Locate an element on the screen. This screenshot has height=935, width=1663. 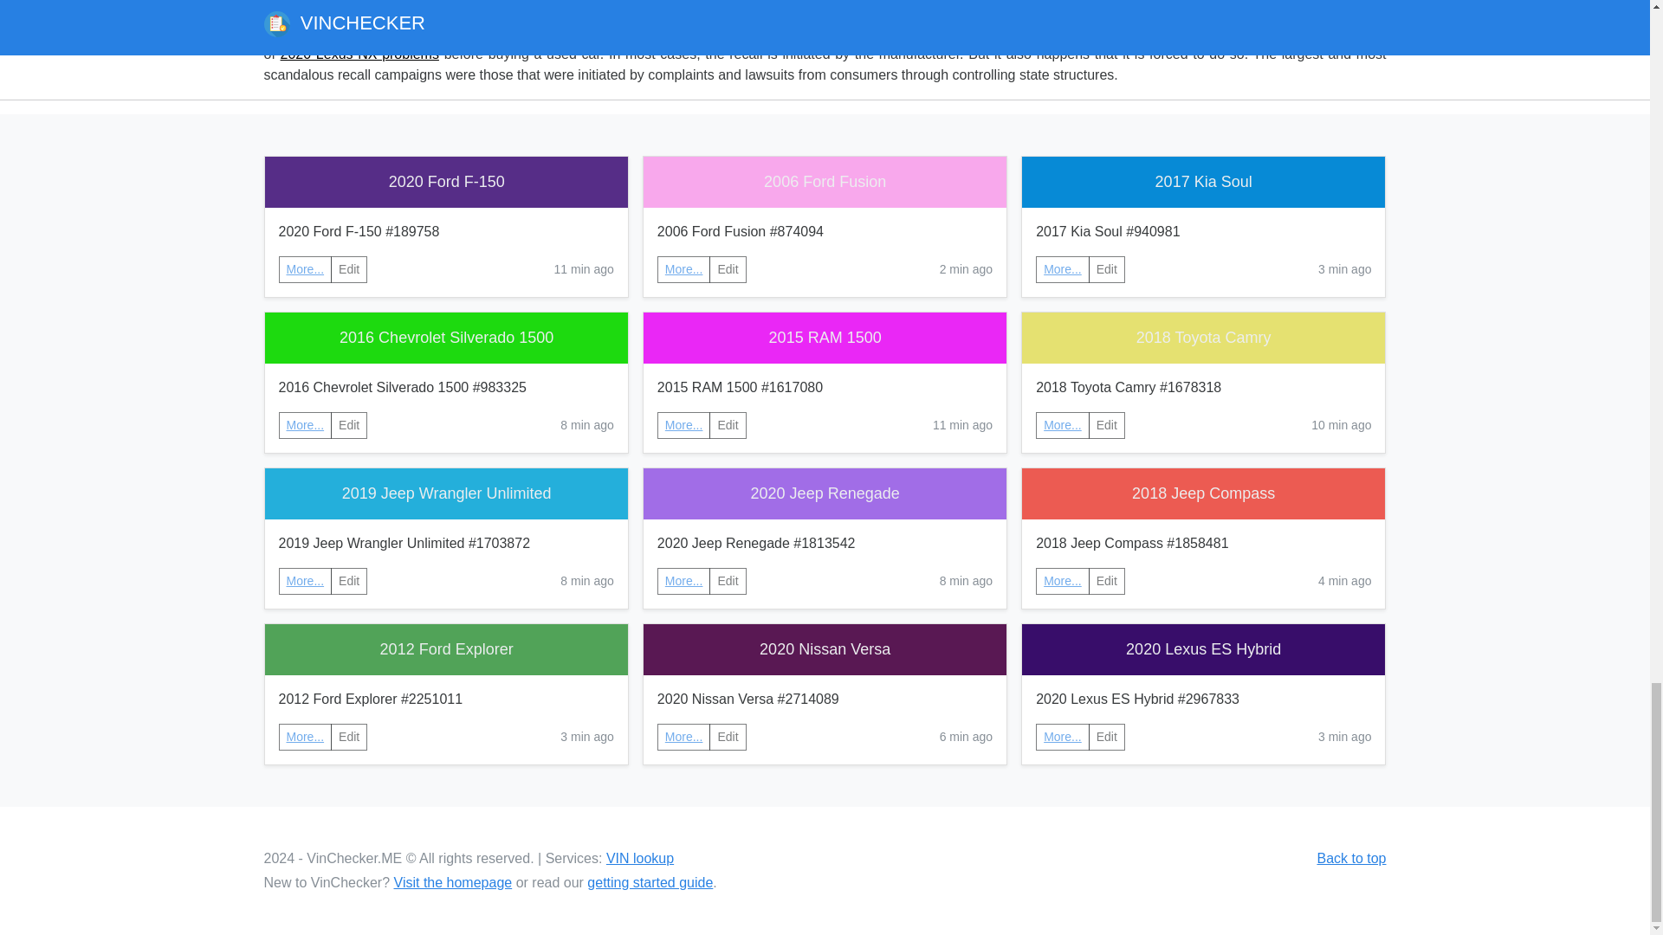
Edit is located at coordinates (728, 269).